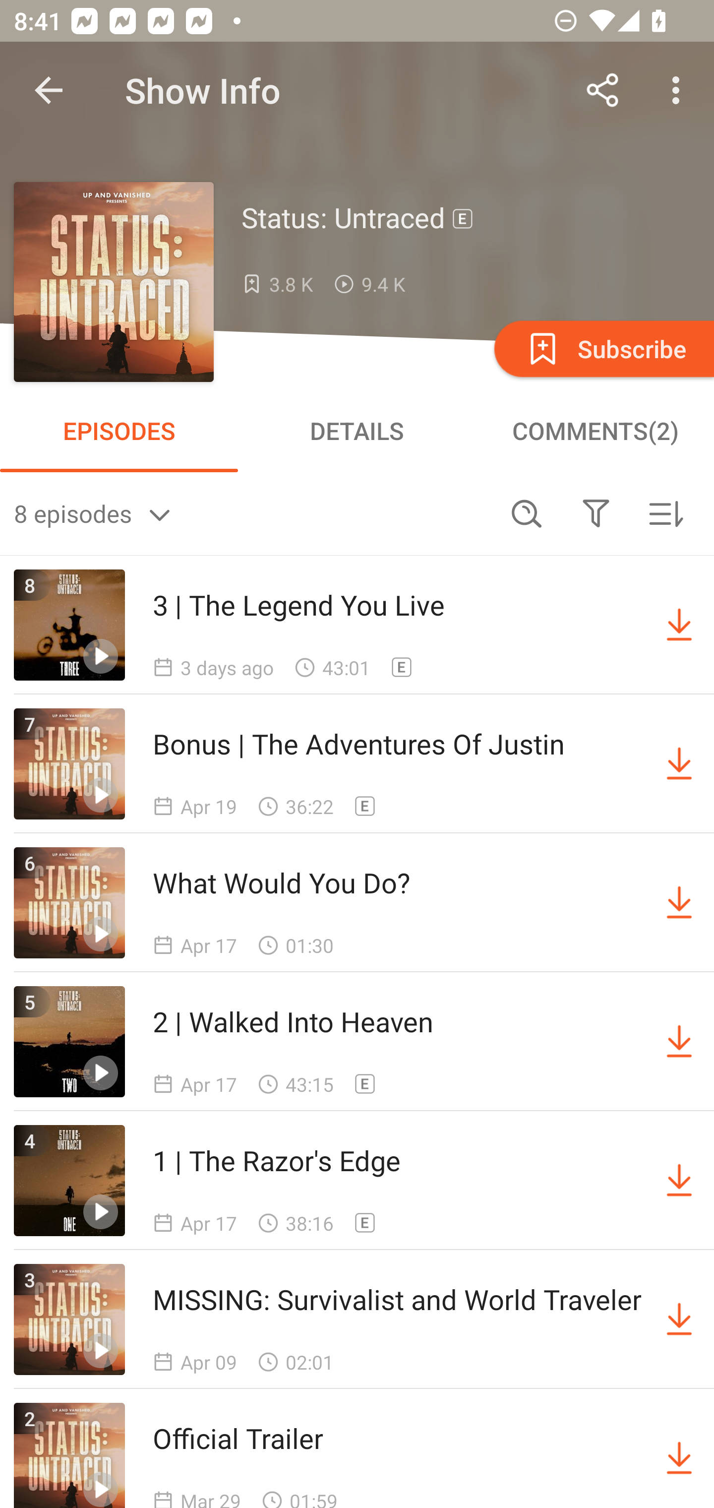 This screenshot has width=714, height=1508. What do you see at coordinates (679, 1042) in the screenshot?
I see `Download` at bounding box center [679, 1042].